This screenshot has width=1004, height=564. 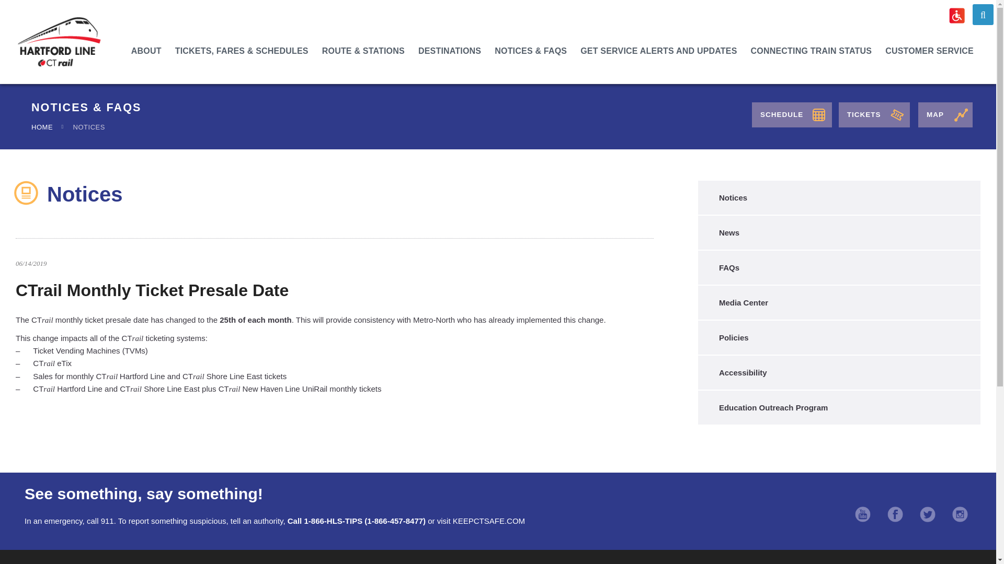 What do you see at coordinates (658, 51) in the screenshot?
I see `GET SERVICE ALERTS AND UPDATES` at bounding box center [658, 51].